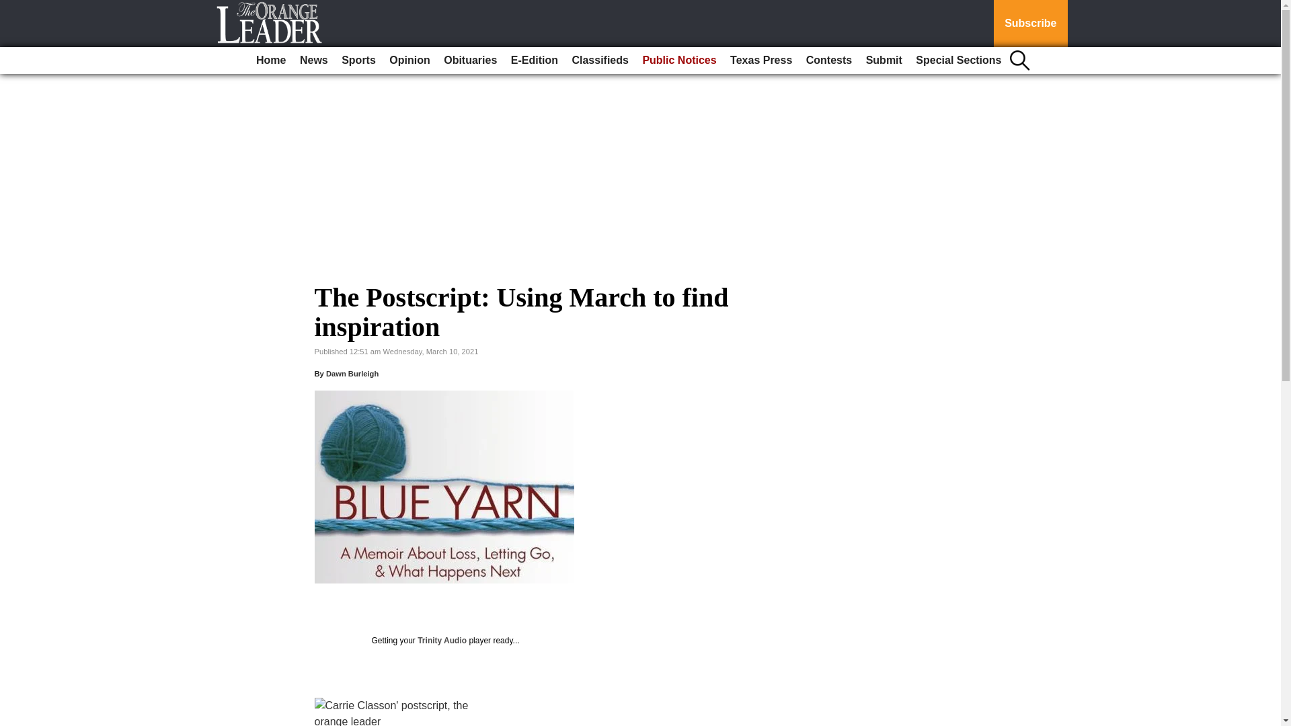 Image resolution: width=1291 pixels, height=726 pixels. What do you see at coordinates (352, 373) in the screenshot?
I see `Dawn Burleigh` at bounding box center [352, 373].